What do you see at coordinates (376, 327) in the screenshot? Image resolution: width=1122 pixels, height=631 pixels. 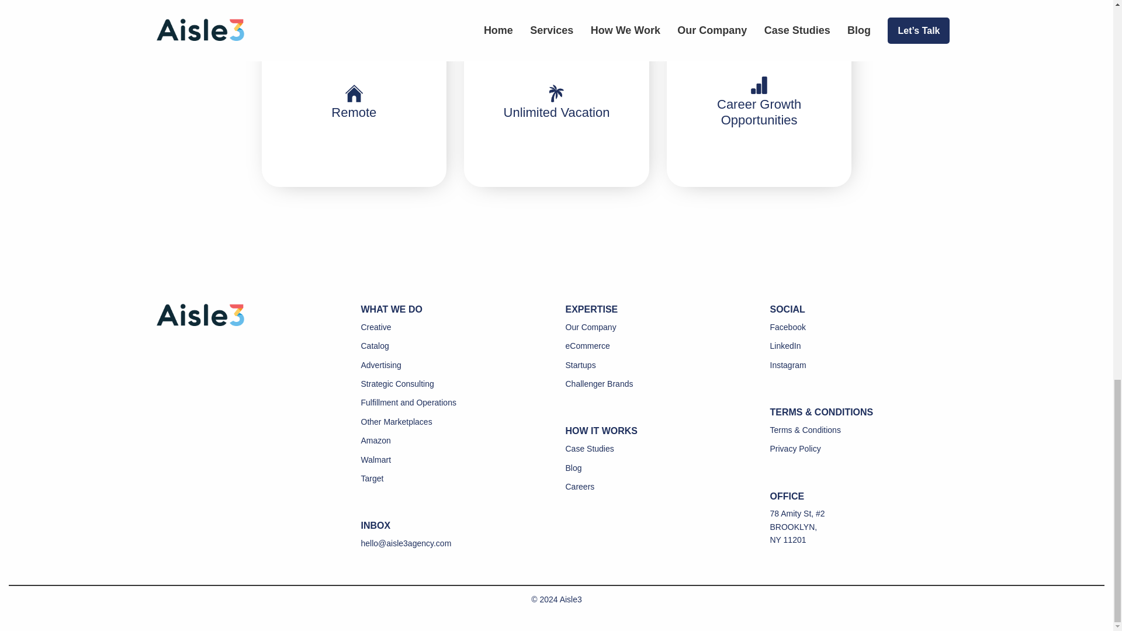 I see `Creative` at bounding box center [376, 327].